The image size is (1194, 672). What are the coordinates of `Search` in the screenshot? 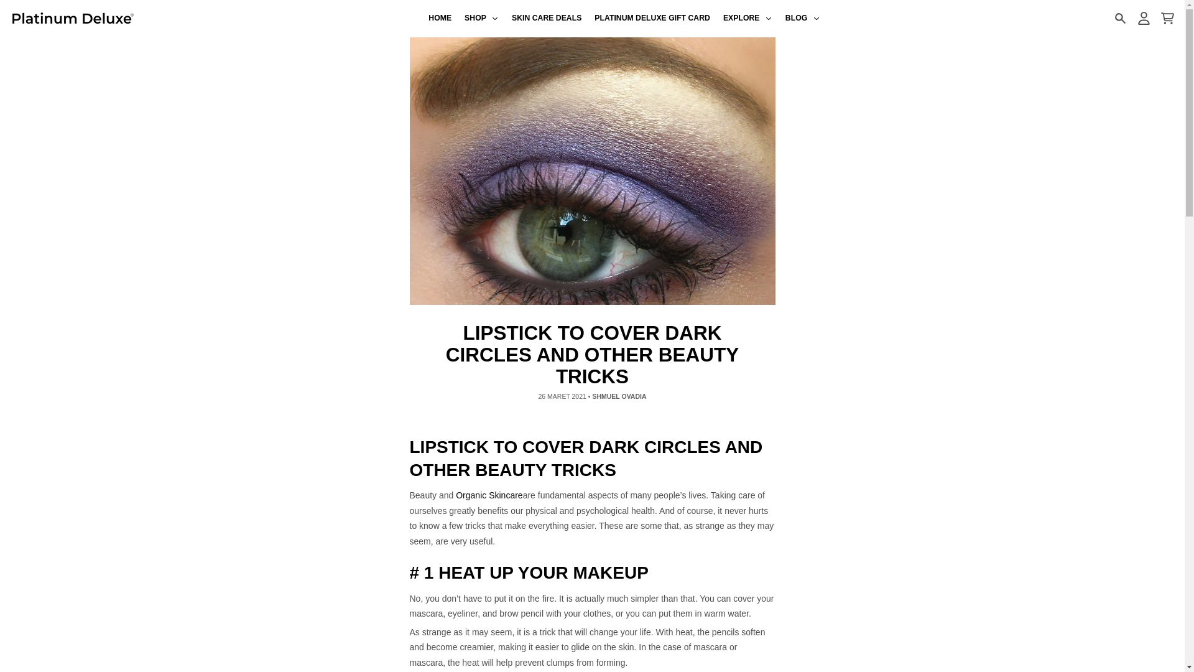 It's located at (1119, 18).